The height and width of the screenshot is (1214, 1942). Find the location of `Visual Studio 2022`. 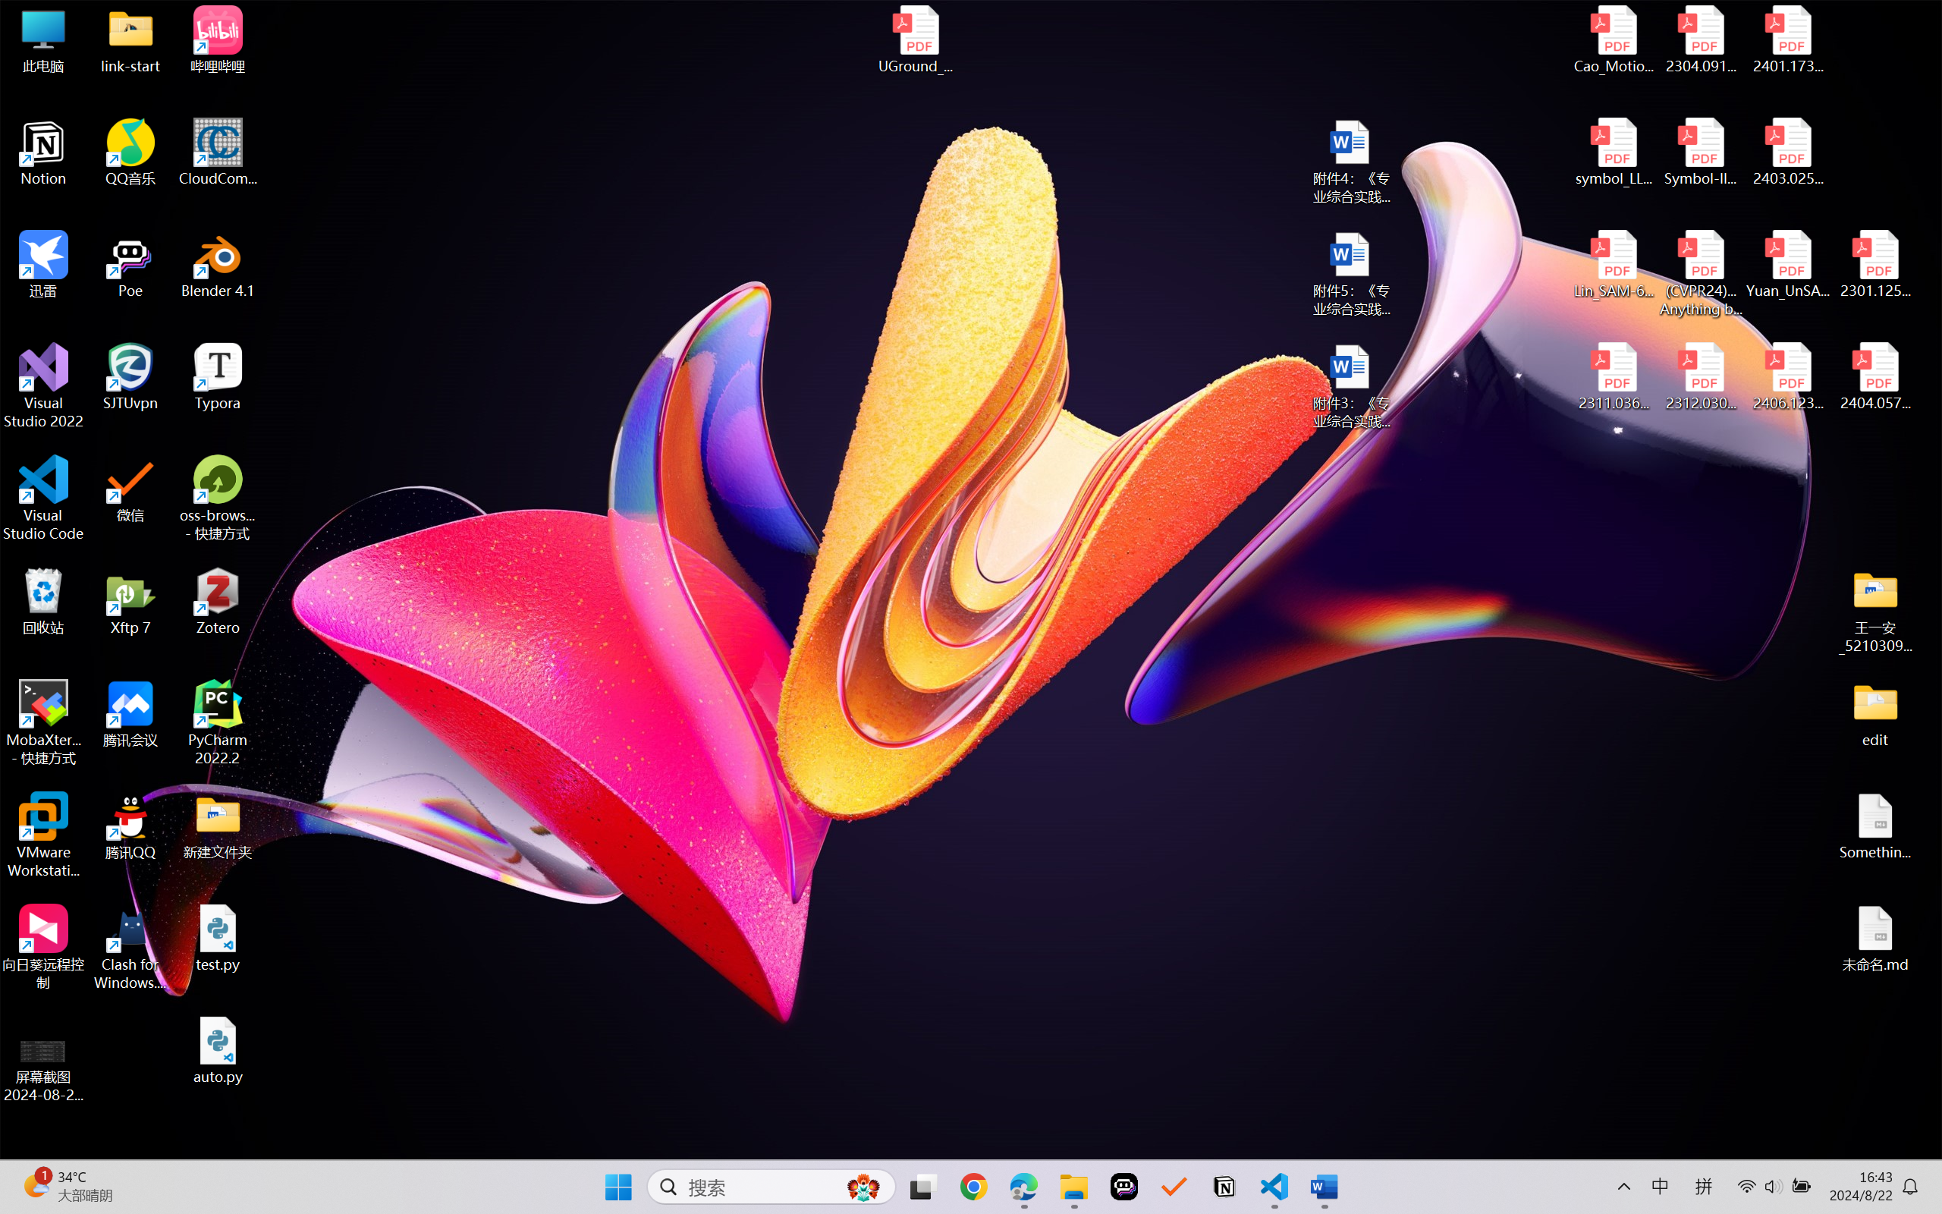

Visual Studio 2022 is located at coordinates (44, 386).